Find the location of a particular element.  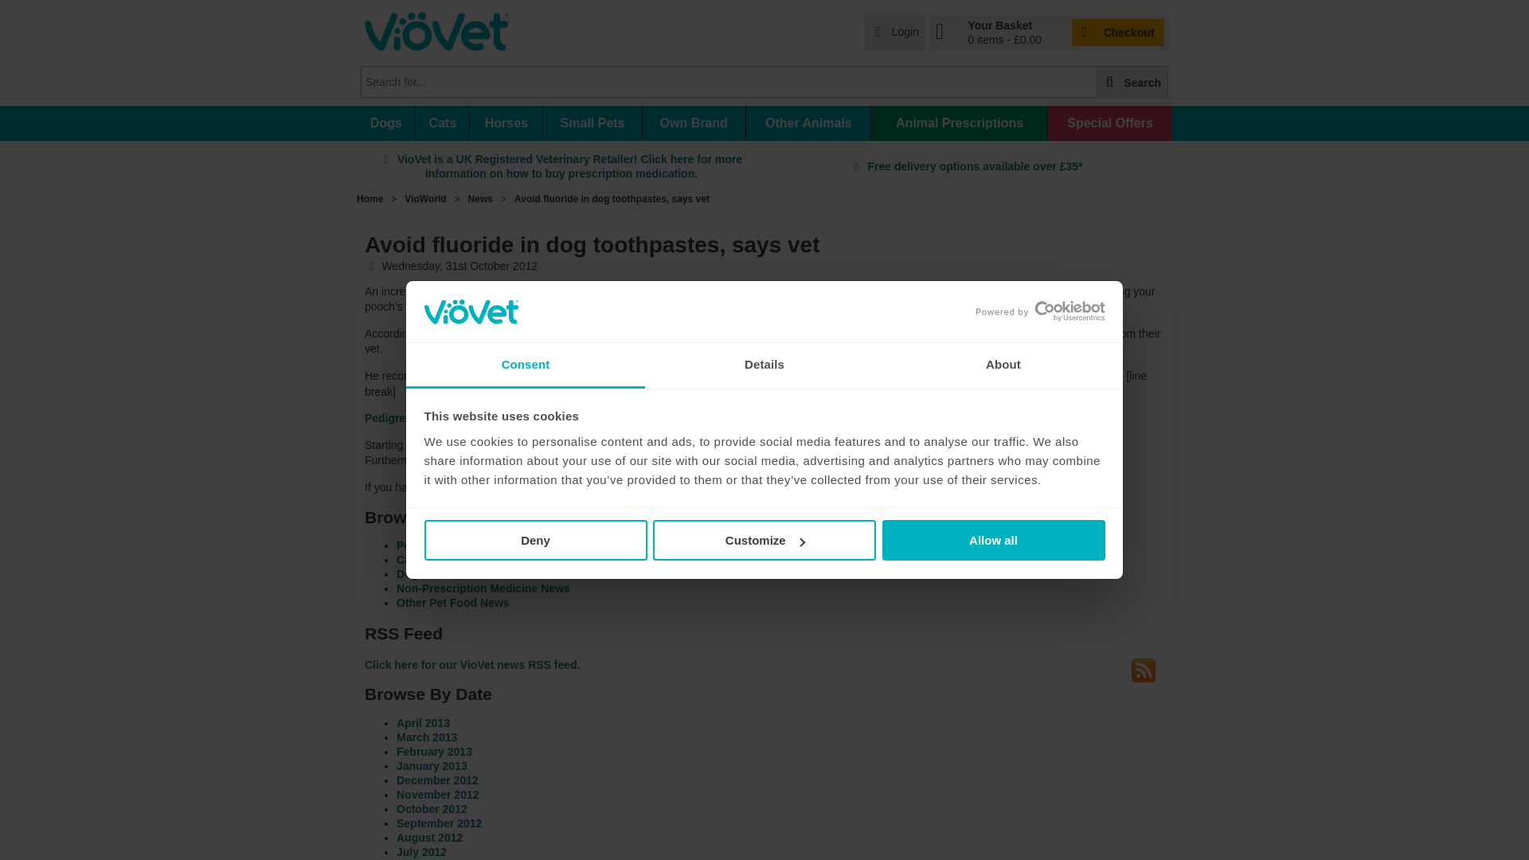

Consent is located at coordinates (526, 365).